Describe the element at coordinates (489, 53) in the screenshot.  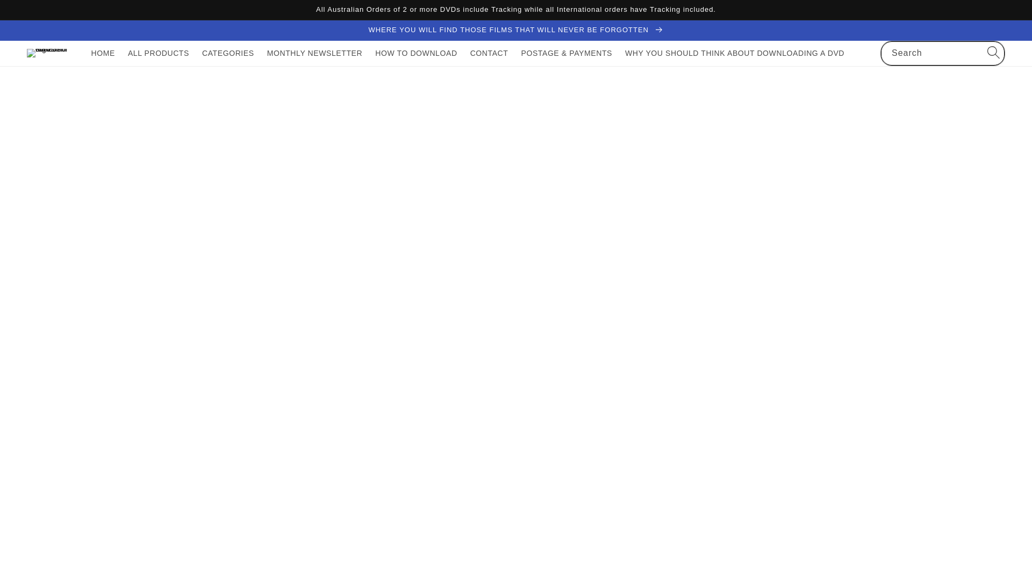
I see `CONTACT` at that location.